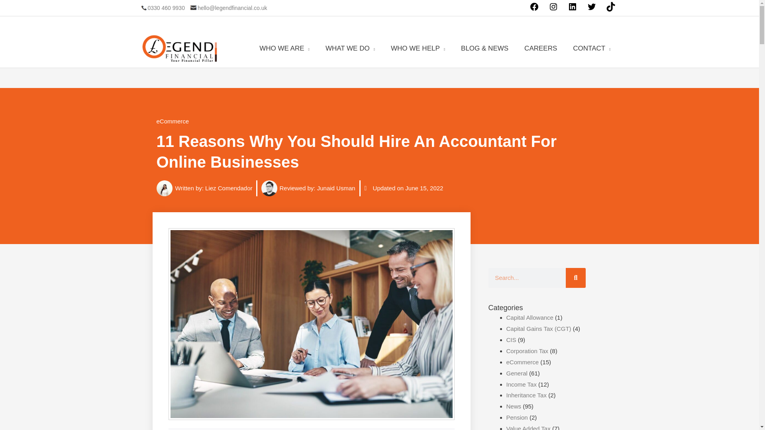 The height and width of the screenshot is (430, 765). I want to click on 0330 460 9930, so click(162, 8).